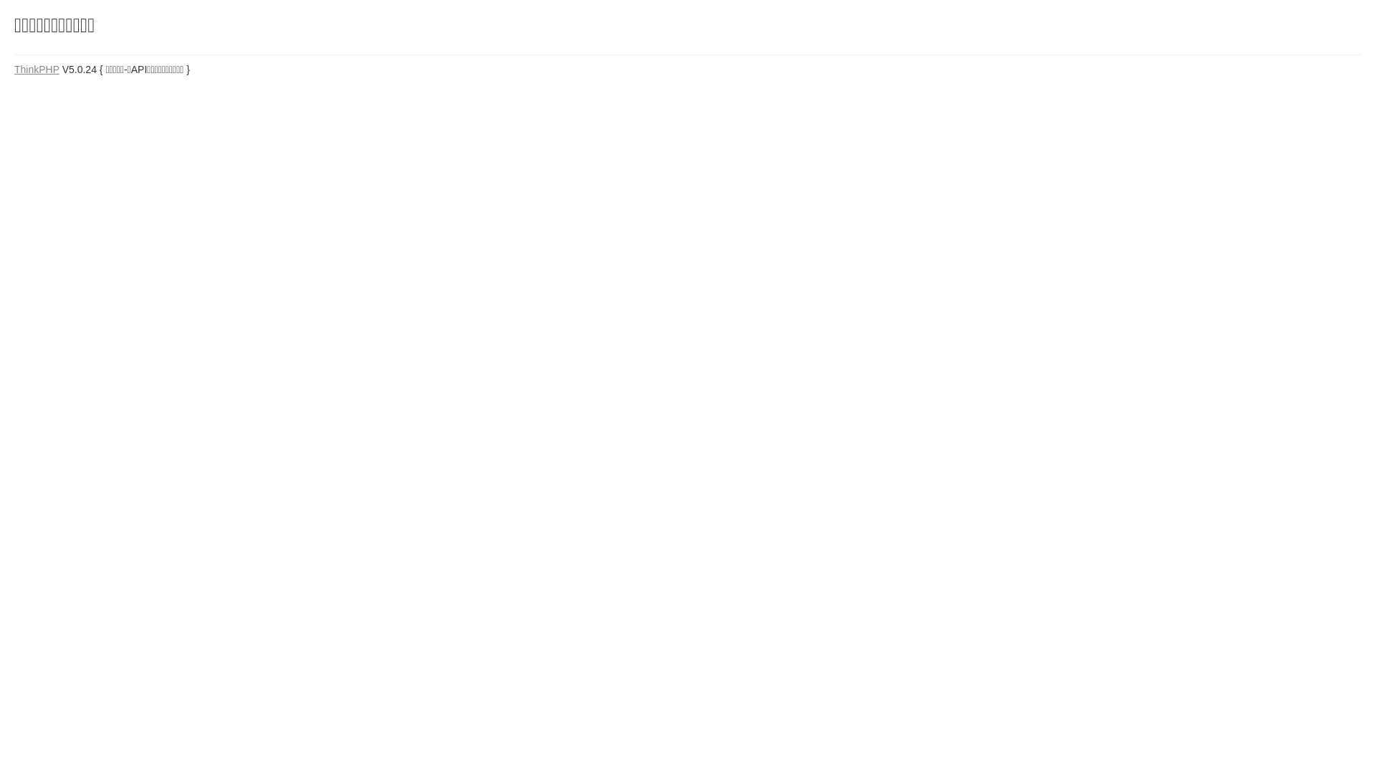  What do you see at coordinates (37, 70) in the screenshot?
I see `ThinkPHP` at bounding box center [37, 70].